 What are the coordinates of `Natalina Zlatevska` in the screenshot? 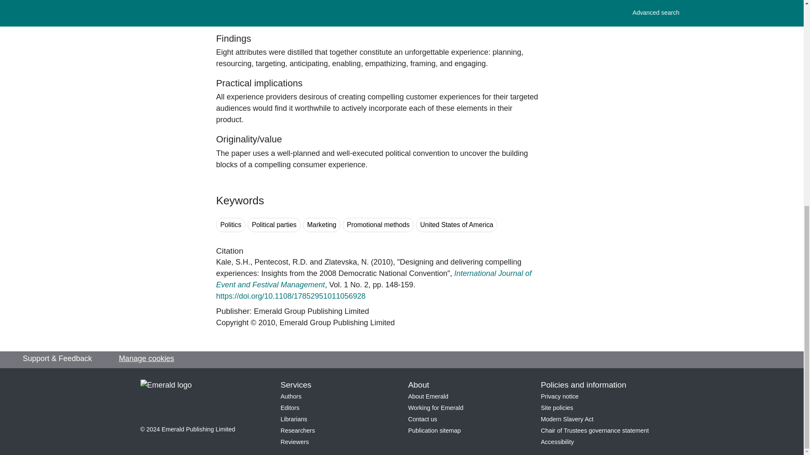 It's located at (346, 262).